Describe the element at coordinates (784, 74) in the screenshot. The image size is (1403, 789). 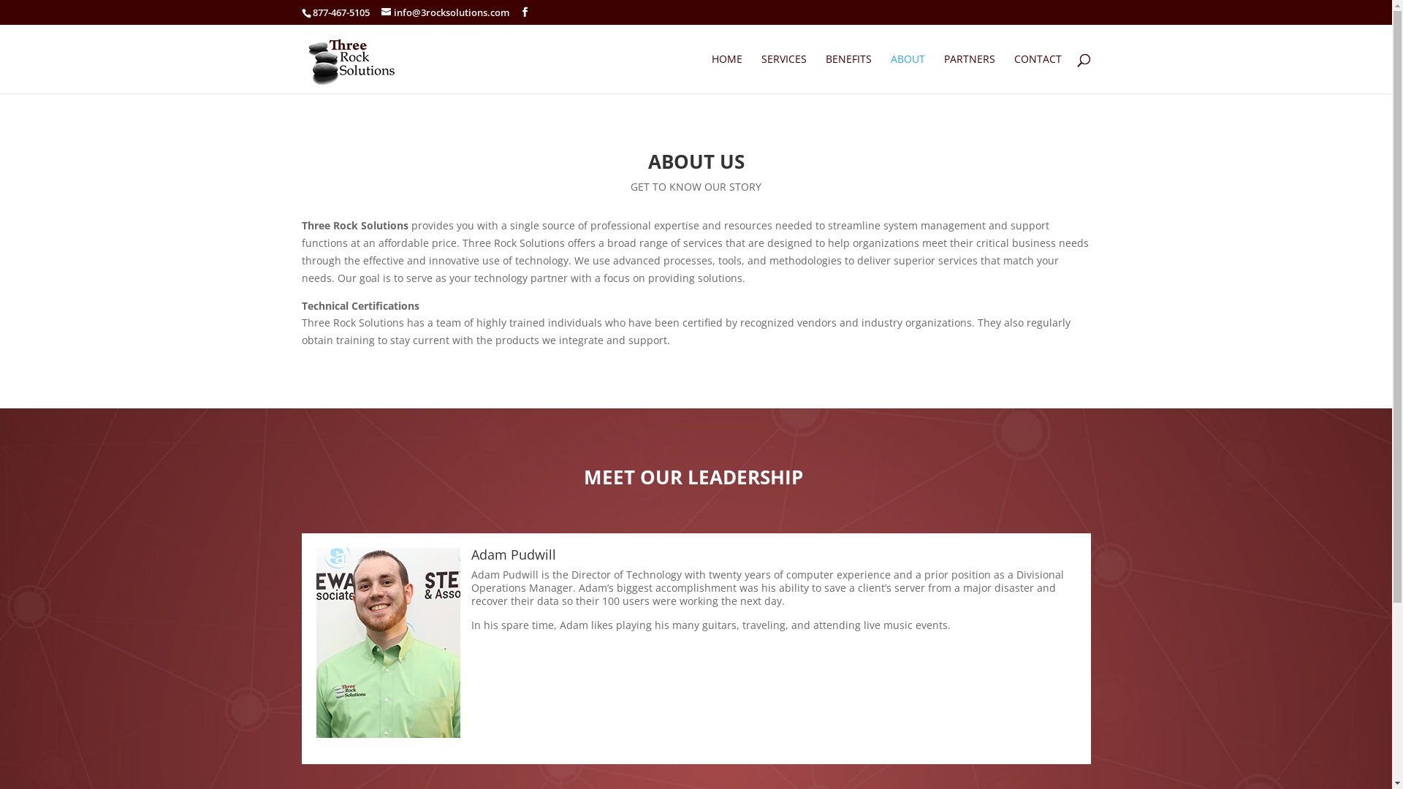
I see `SERVICES` at that location.